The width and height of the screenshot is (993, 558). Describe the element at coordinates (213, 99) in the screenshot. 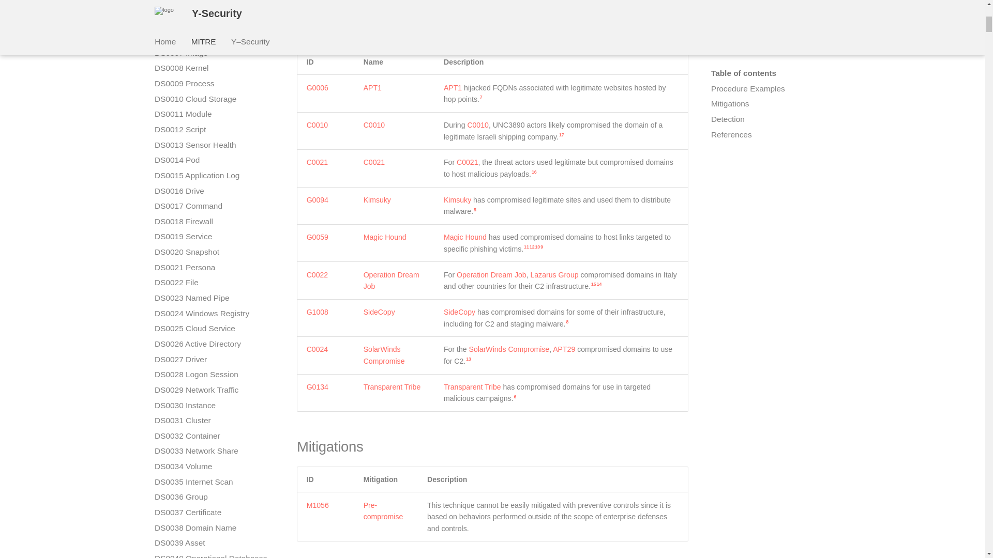

I see `DS0010 Cloud Storage` at that location.